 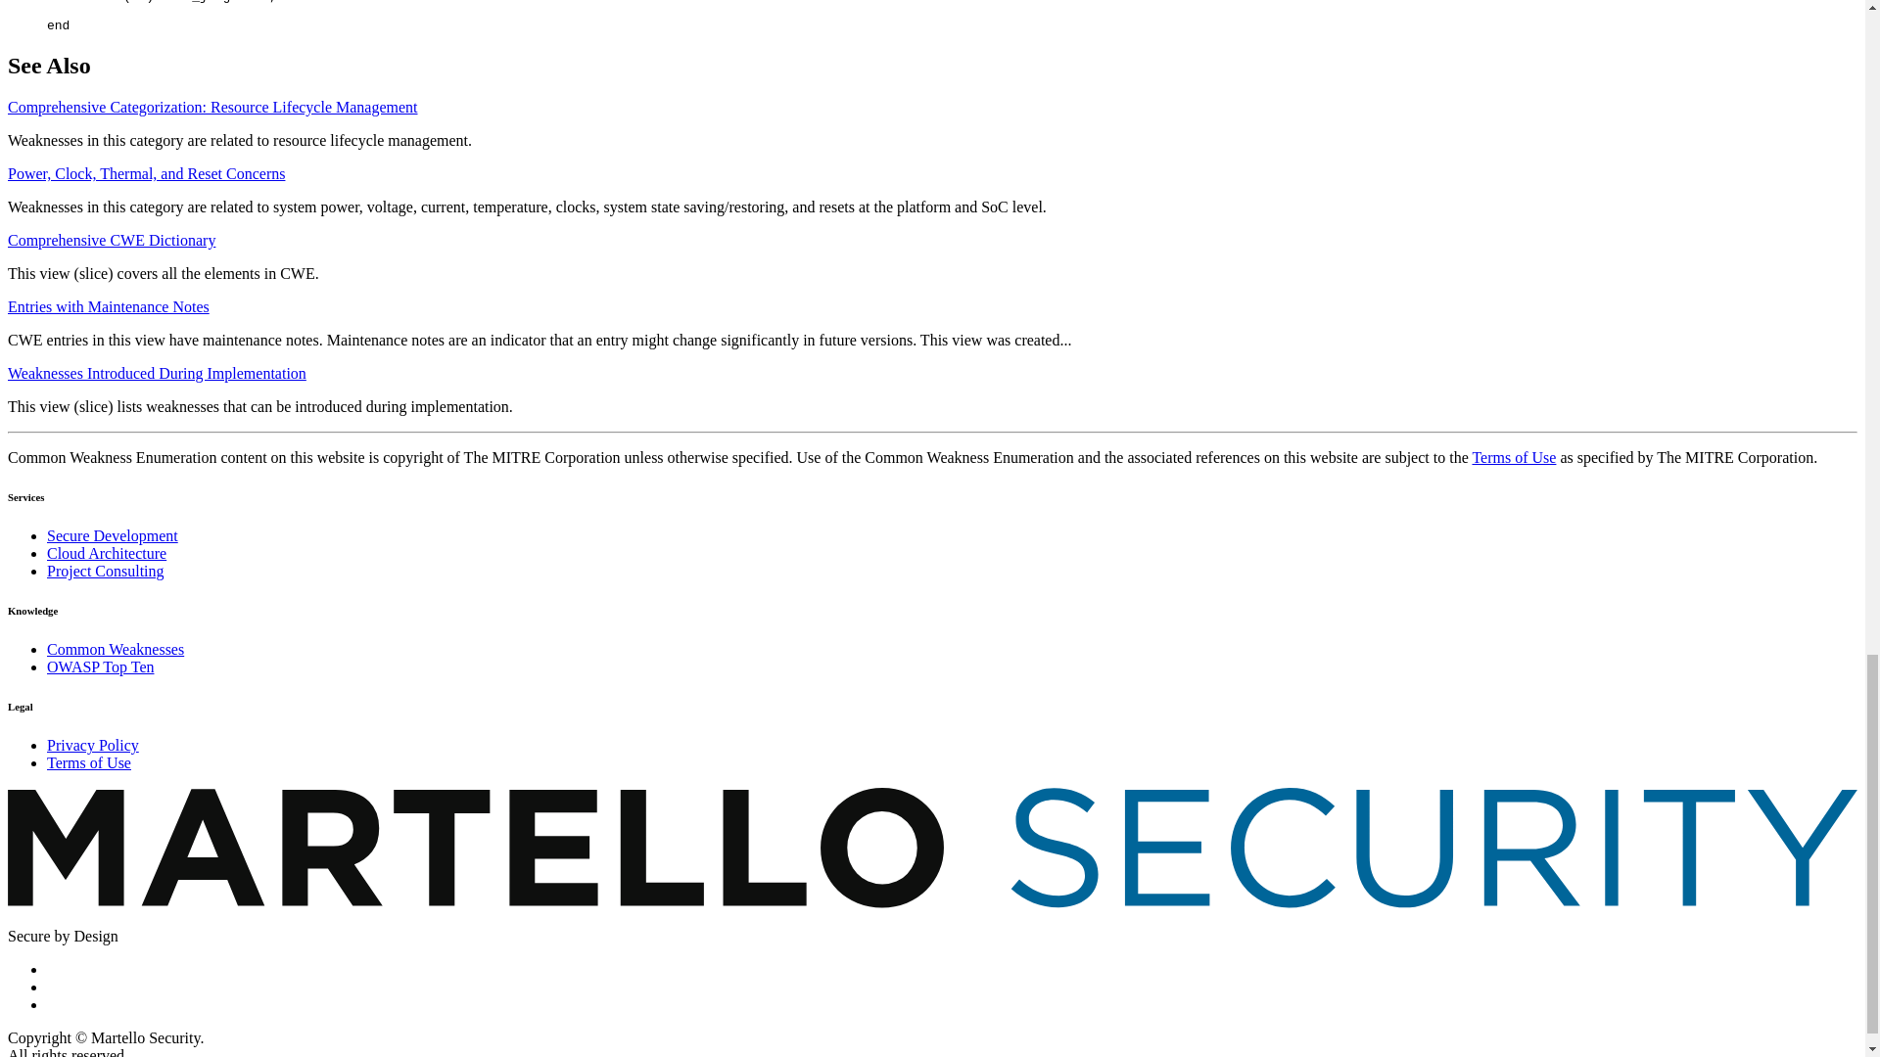 I want to click on Better Security through Better Design, so click(x=113, y=535).